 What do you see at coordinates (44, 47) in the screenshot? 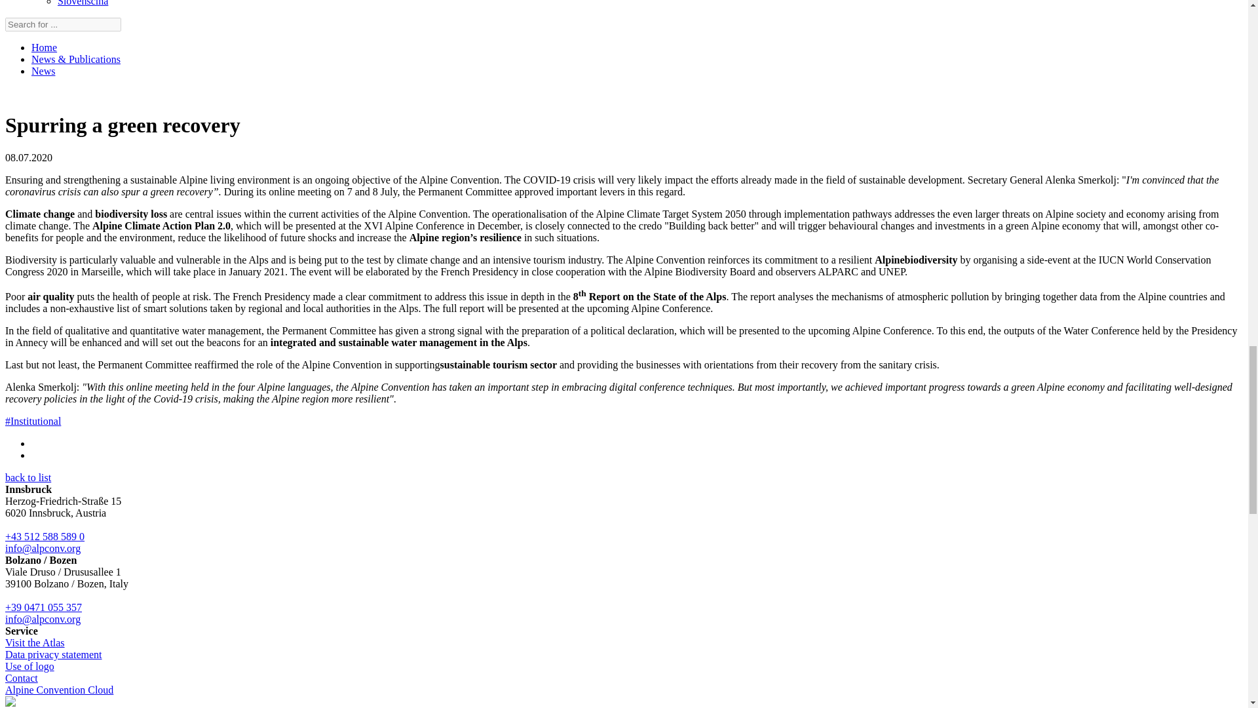
I see `Home` at bounding box center [44, 47].